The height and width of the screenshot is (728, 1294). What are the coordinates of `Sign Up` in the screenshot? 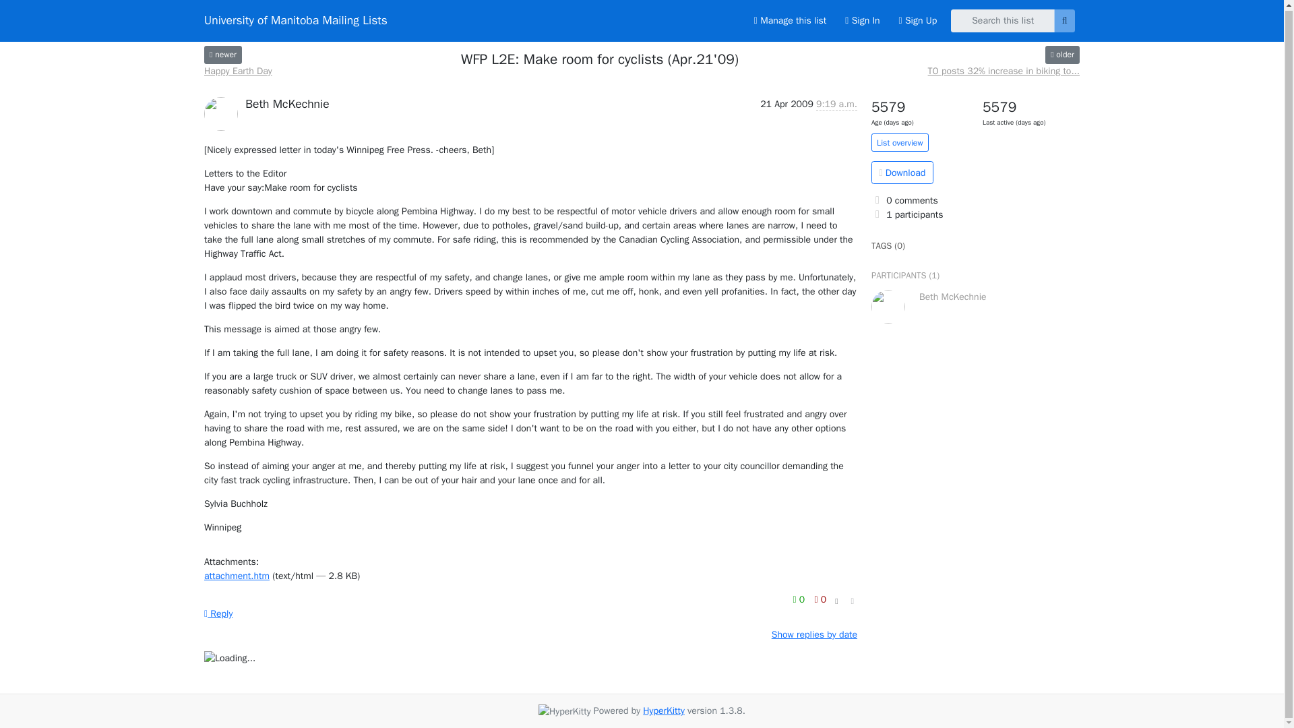 It's located at (918, 20).